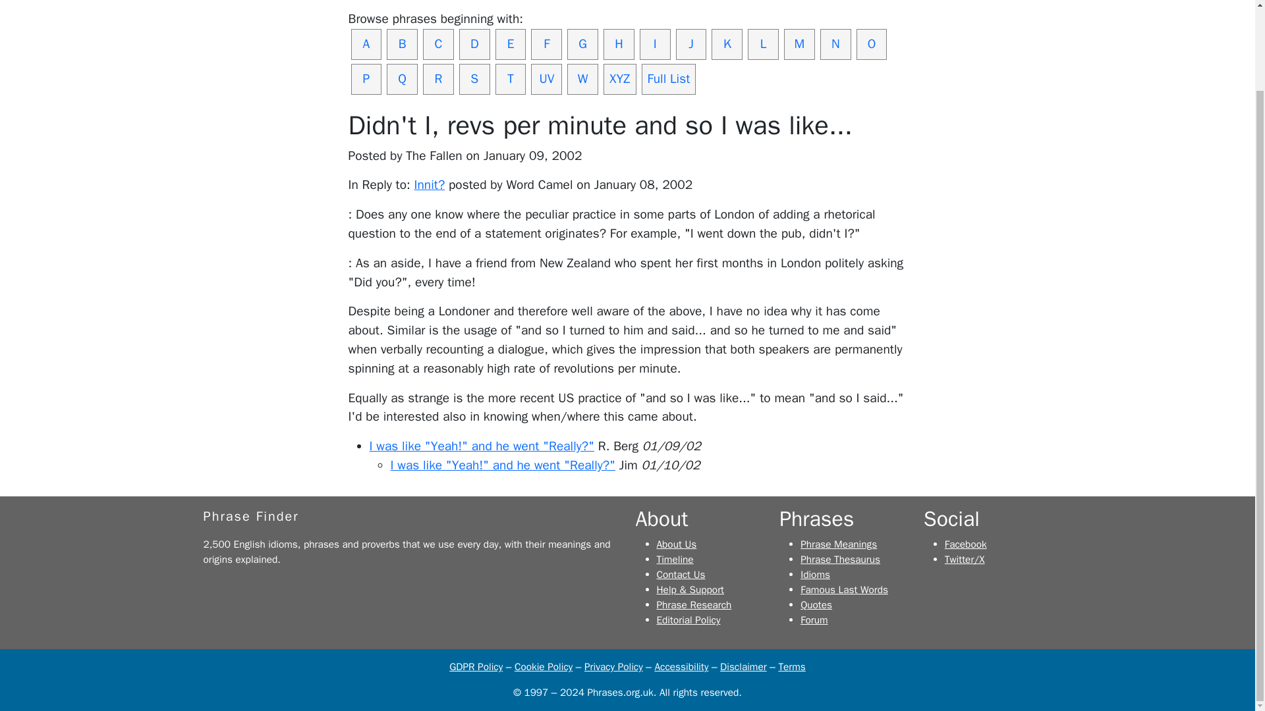 The image size is (1265, 711). What do you see at coordinates (438, 79) in the screenshot?
I see `R` at bounding box center [438, 79].